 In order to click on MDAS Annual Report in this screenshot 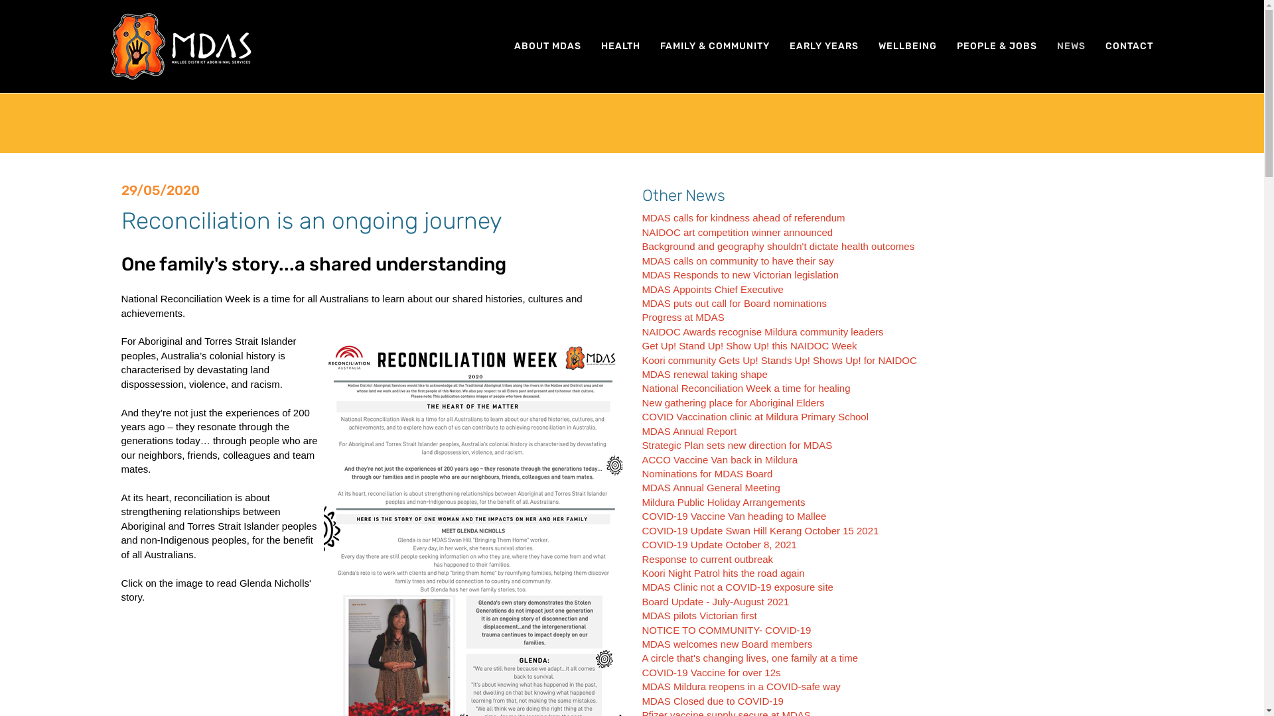, I will do `click(690, 431)`.